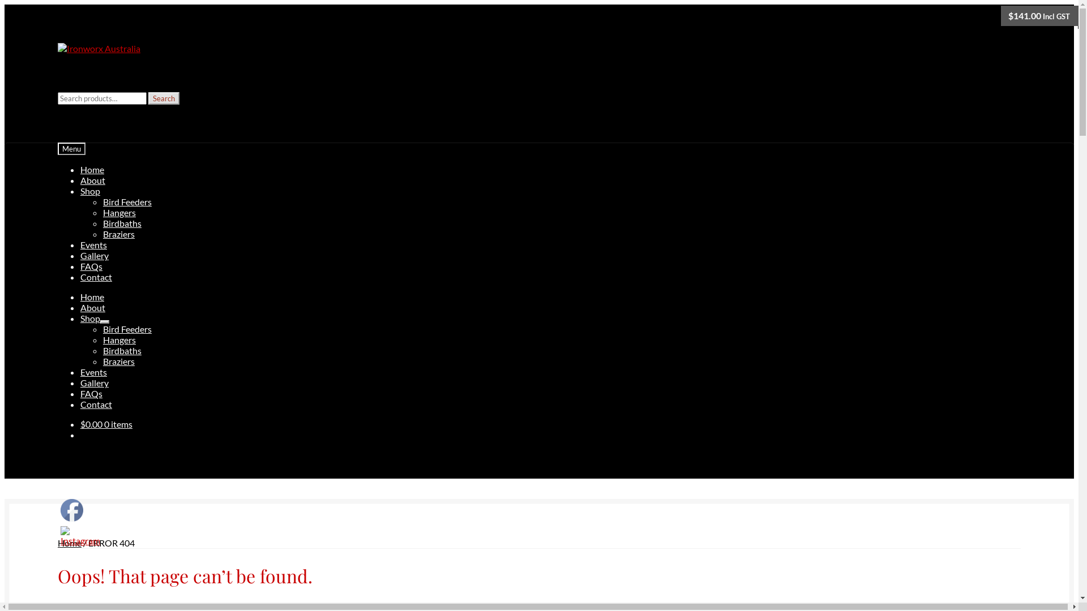 The width and height of the screenshot is (1087, 611). Describe the element at coordinates (91, 191) in the screenshot. I see `Shop` at that location.